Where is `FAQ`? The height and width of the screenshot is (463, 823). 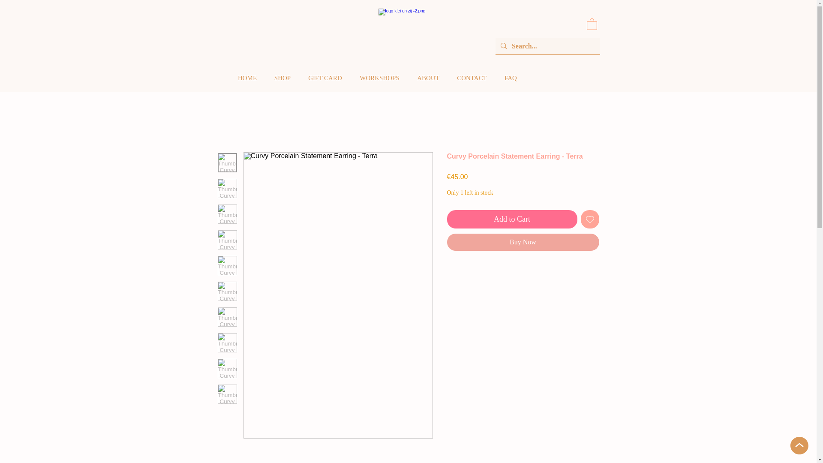
FAQ is located at coordinates (510, 78).